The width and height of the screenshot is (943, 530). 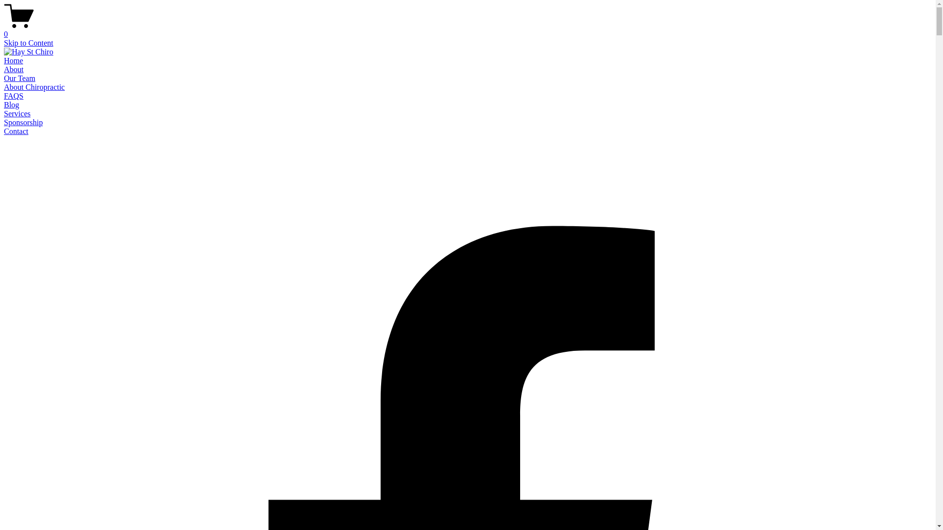 I want to click on Sponsorship, so click(x=24, y=123).